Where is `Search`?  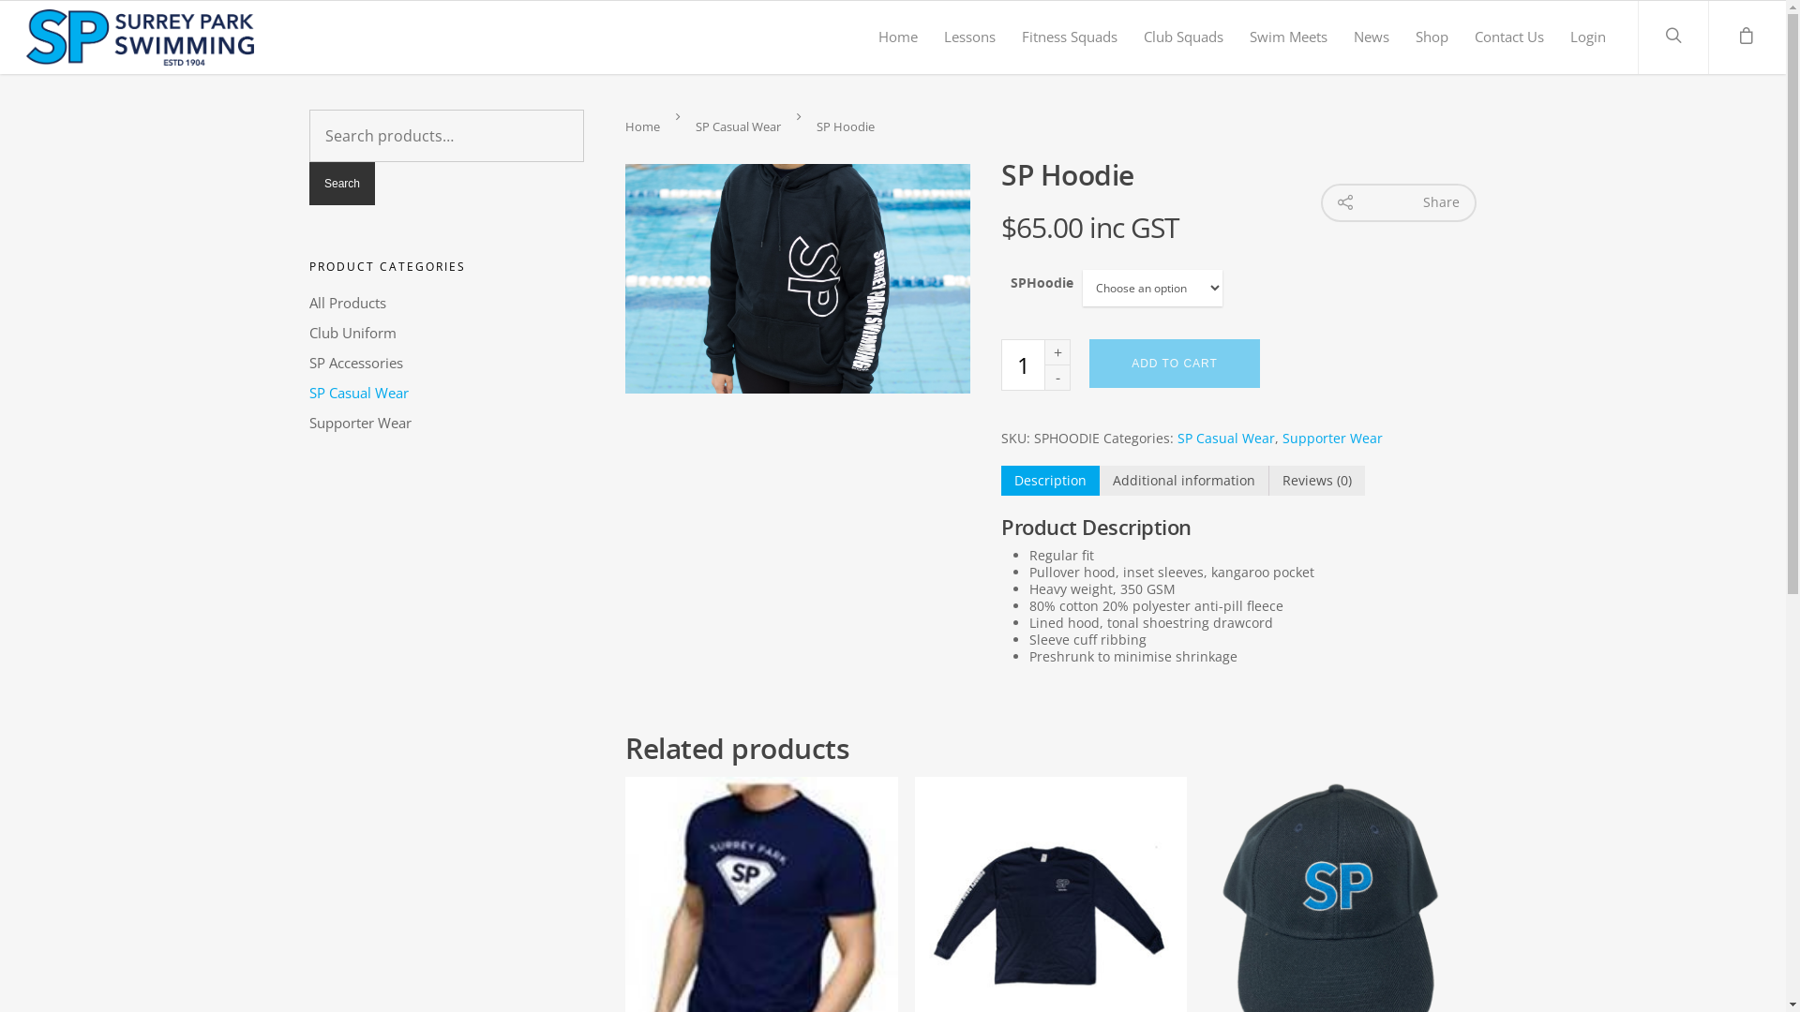 Search is located at coordinates (342, 184).